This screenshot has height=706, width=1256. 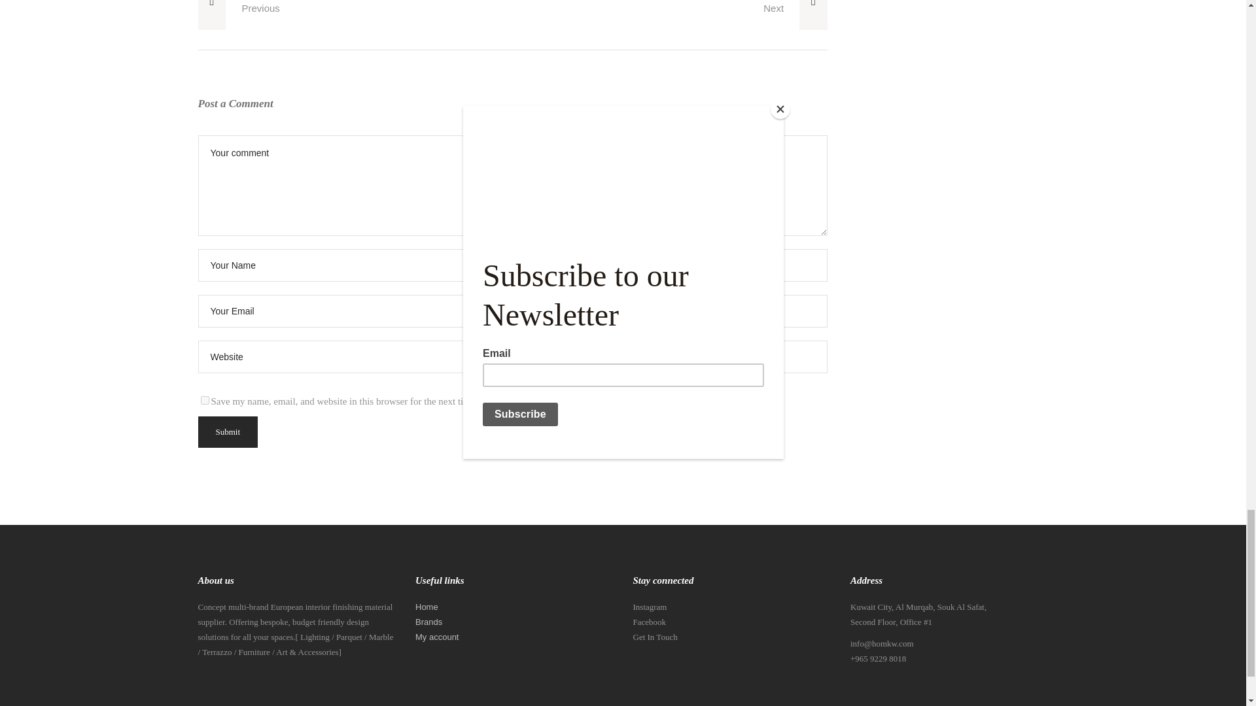 I want to click on Submit, so click(x=227, y=431).